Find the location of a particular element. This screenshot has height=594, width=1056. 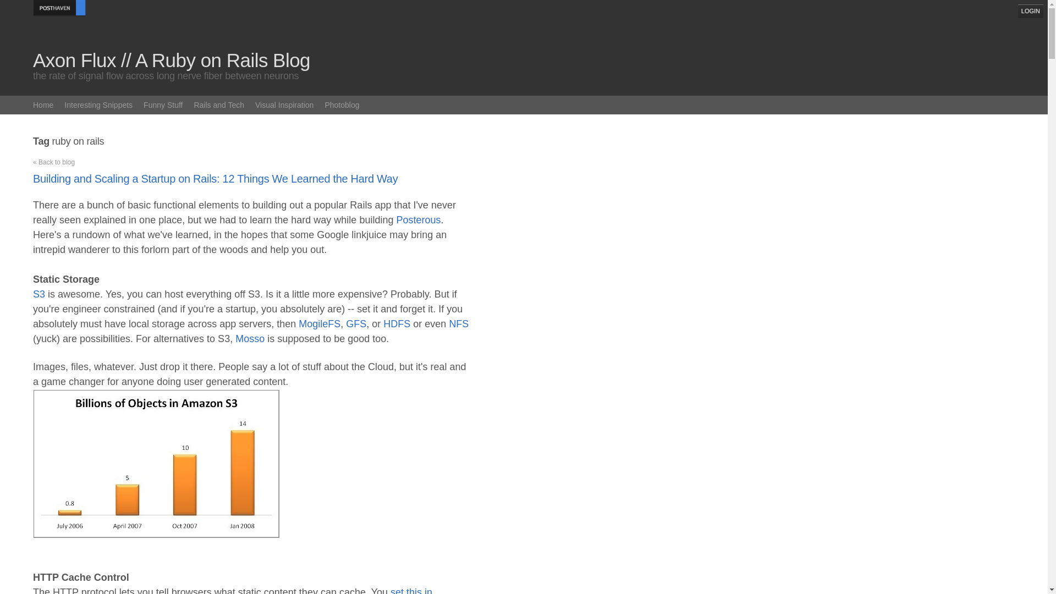

NFS is located at coordinates (459, 323).